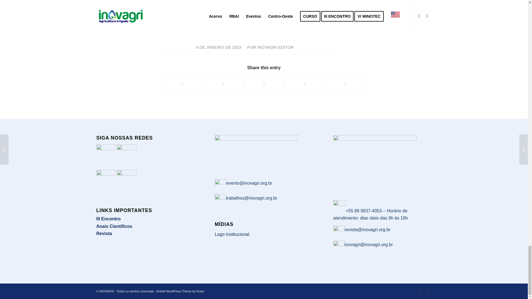  I want to click on INOVAGRI EDITOR, so click(275, 47).